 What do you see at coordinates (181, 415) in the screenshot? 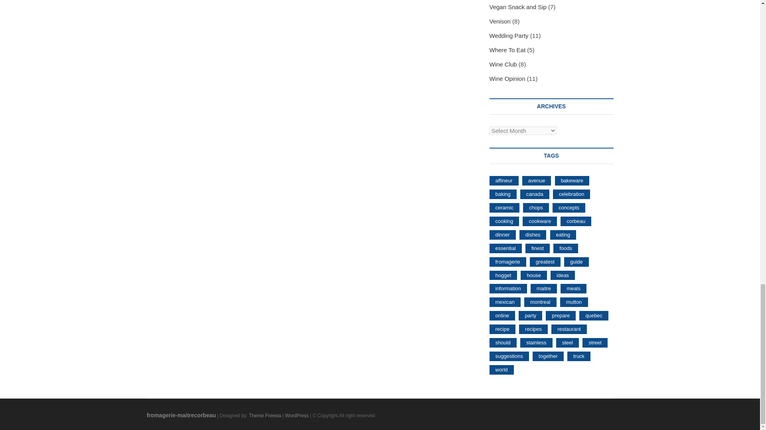
I see `fromagerie-maitrecorbeau` at bounding box center [181, 415].